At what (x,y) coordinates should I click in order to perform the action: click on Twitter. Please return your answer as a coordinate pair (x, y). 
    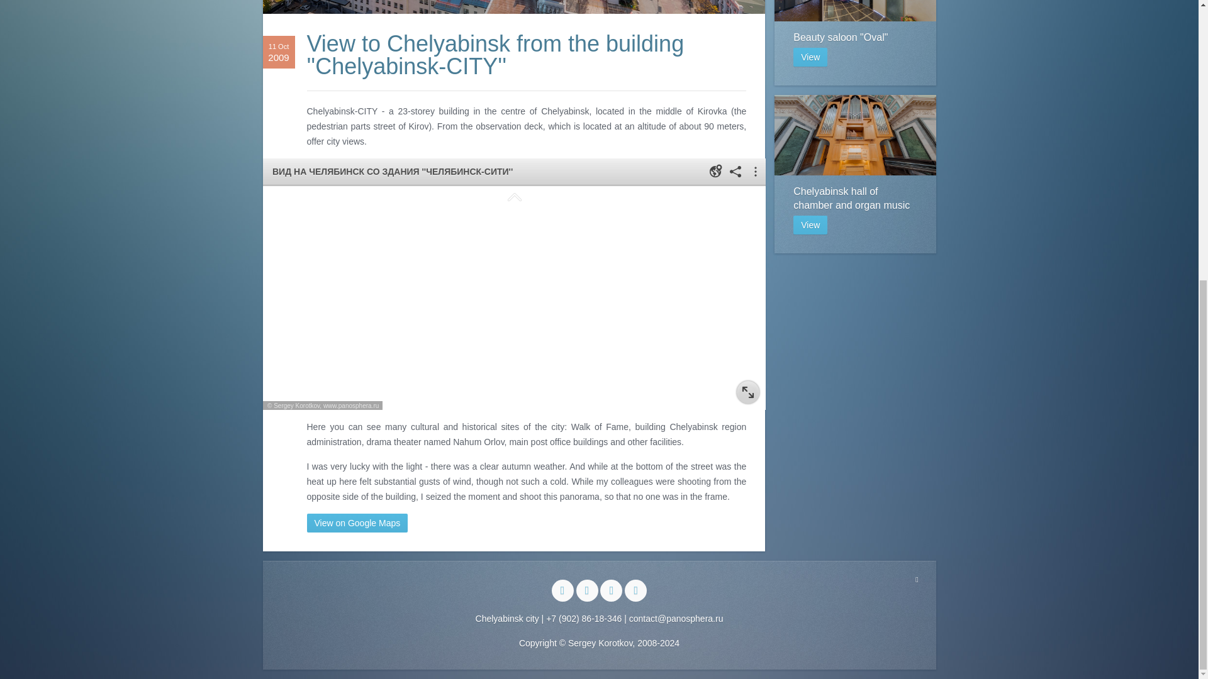
    Looking at the image, I should click on (854, 174).